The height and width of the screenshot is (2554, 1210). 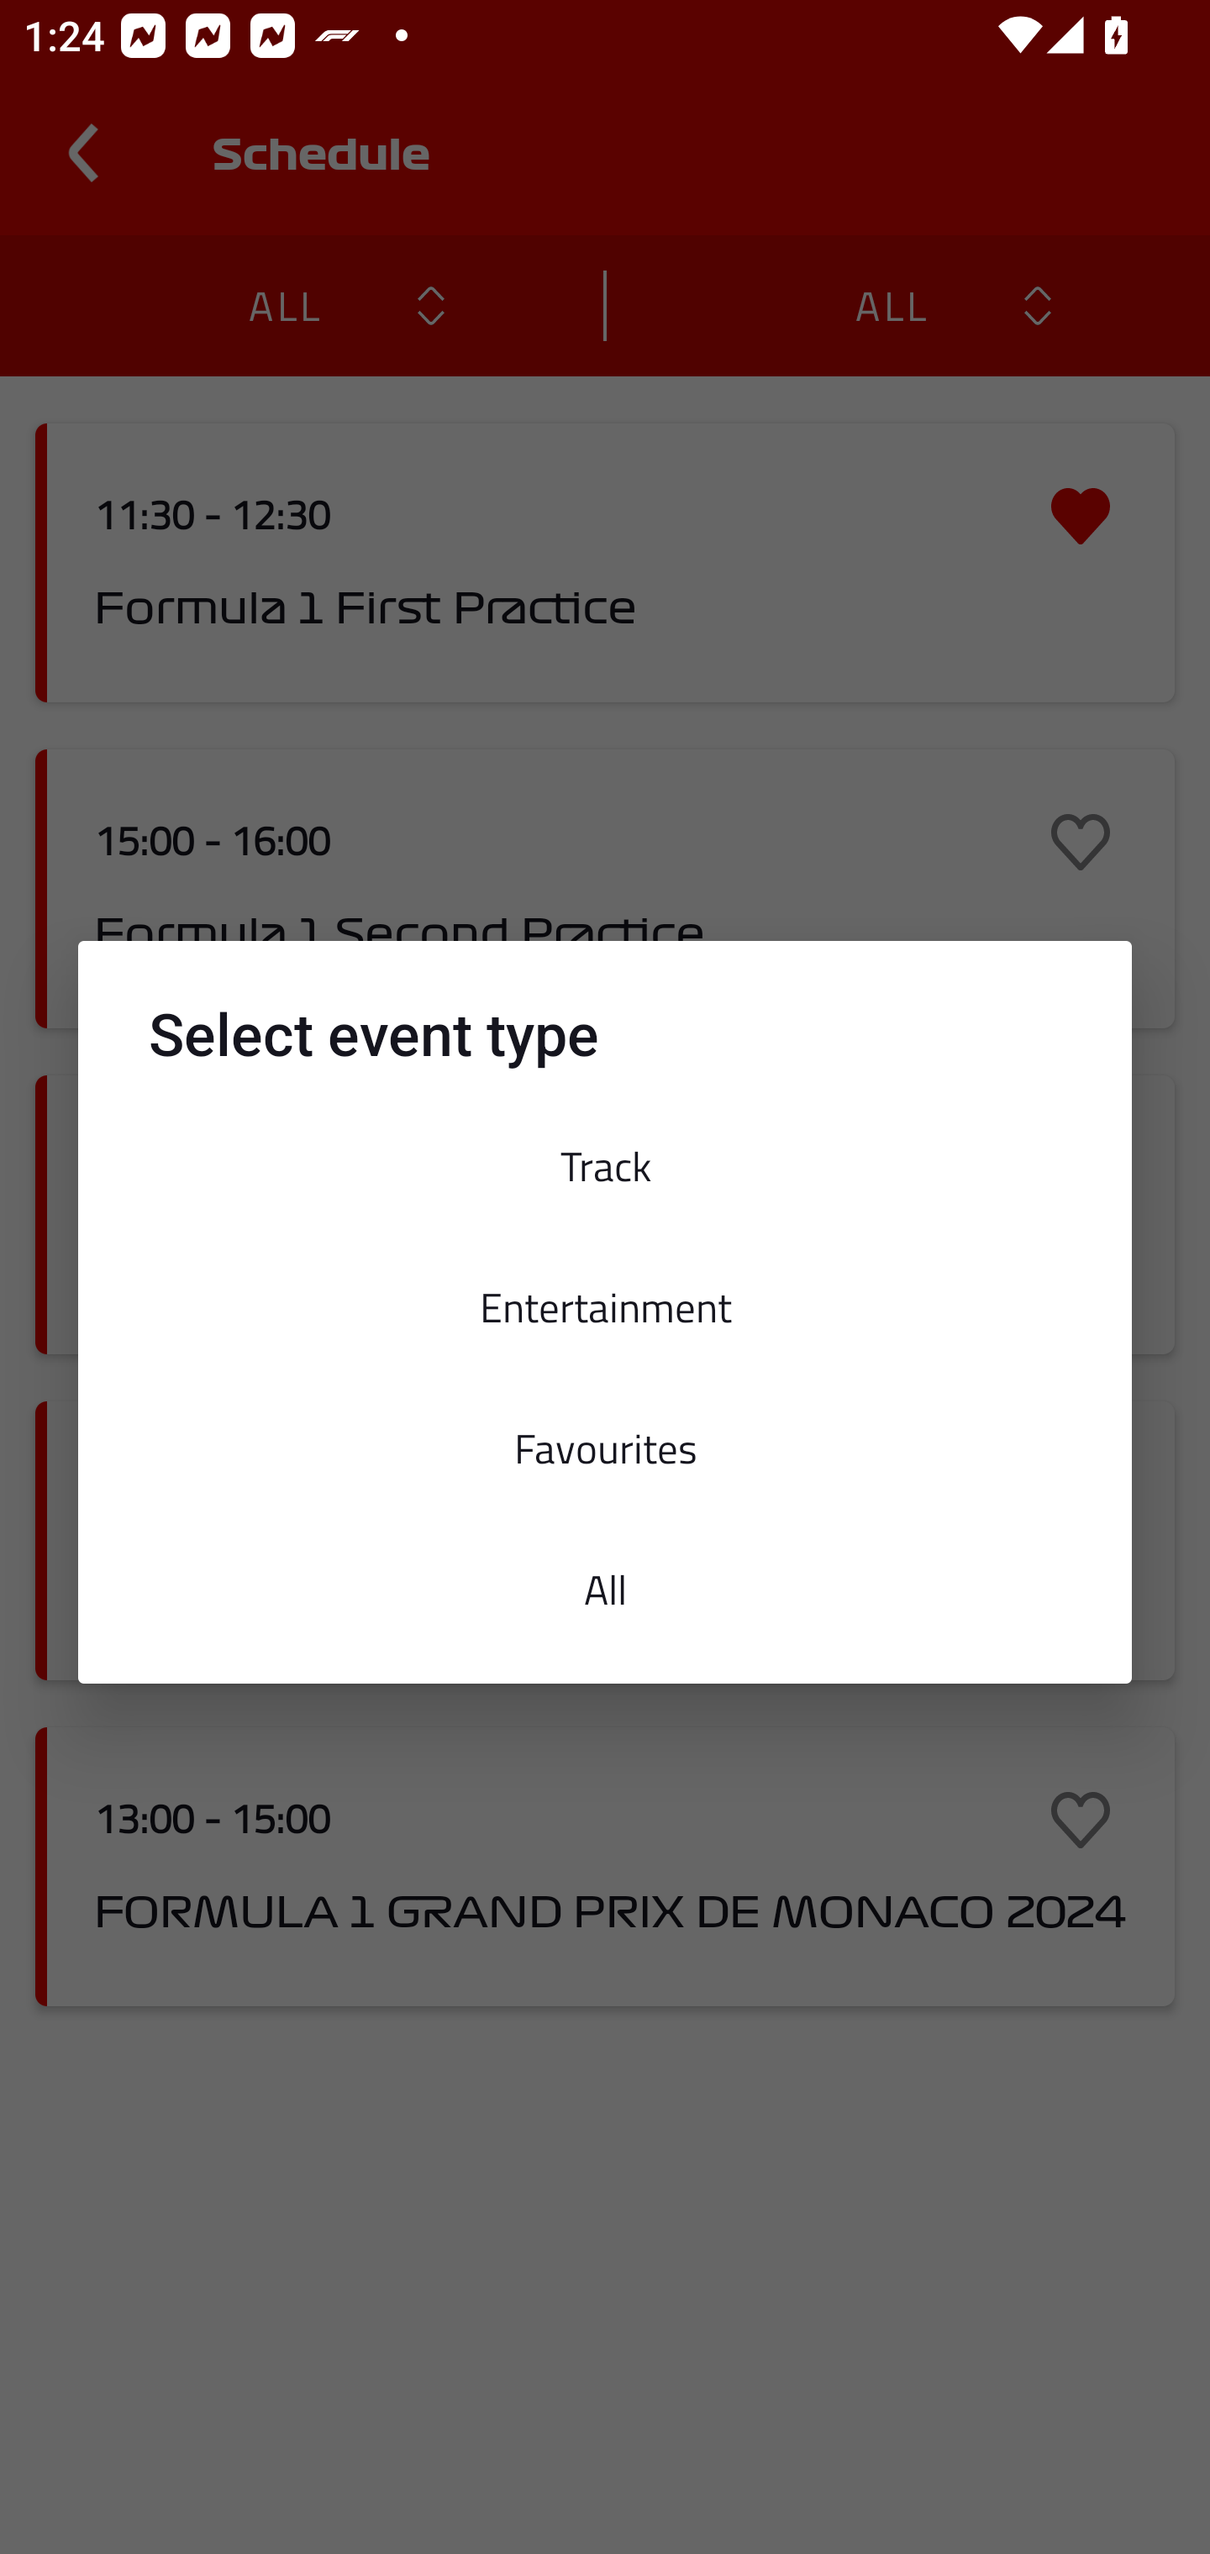 I want to click on Track, so click(x=605, y=1166).